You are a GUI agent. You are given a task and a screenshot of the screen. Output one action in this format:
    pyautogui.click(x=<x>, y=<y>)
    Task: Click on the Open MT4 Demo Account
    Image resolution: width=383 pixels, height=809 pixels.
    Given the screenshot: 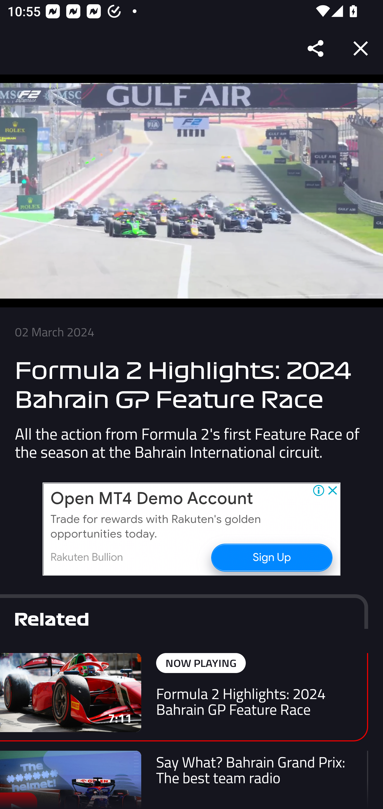 What is the action you would take?
    pyautogui.click(x=152, y=499)
    